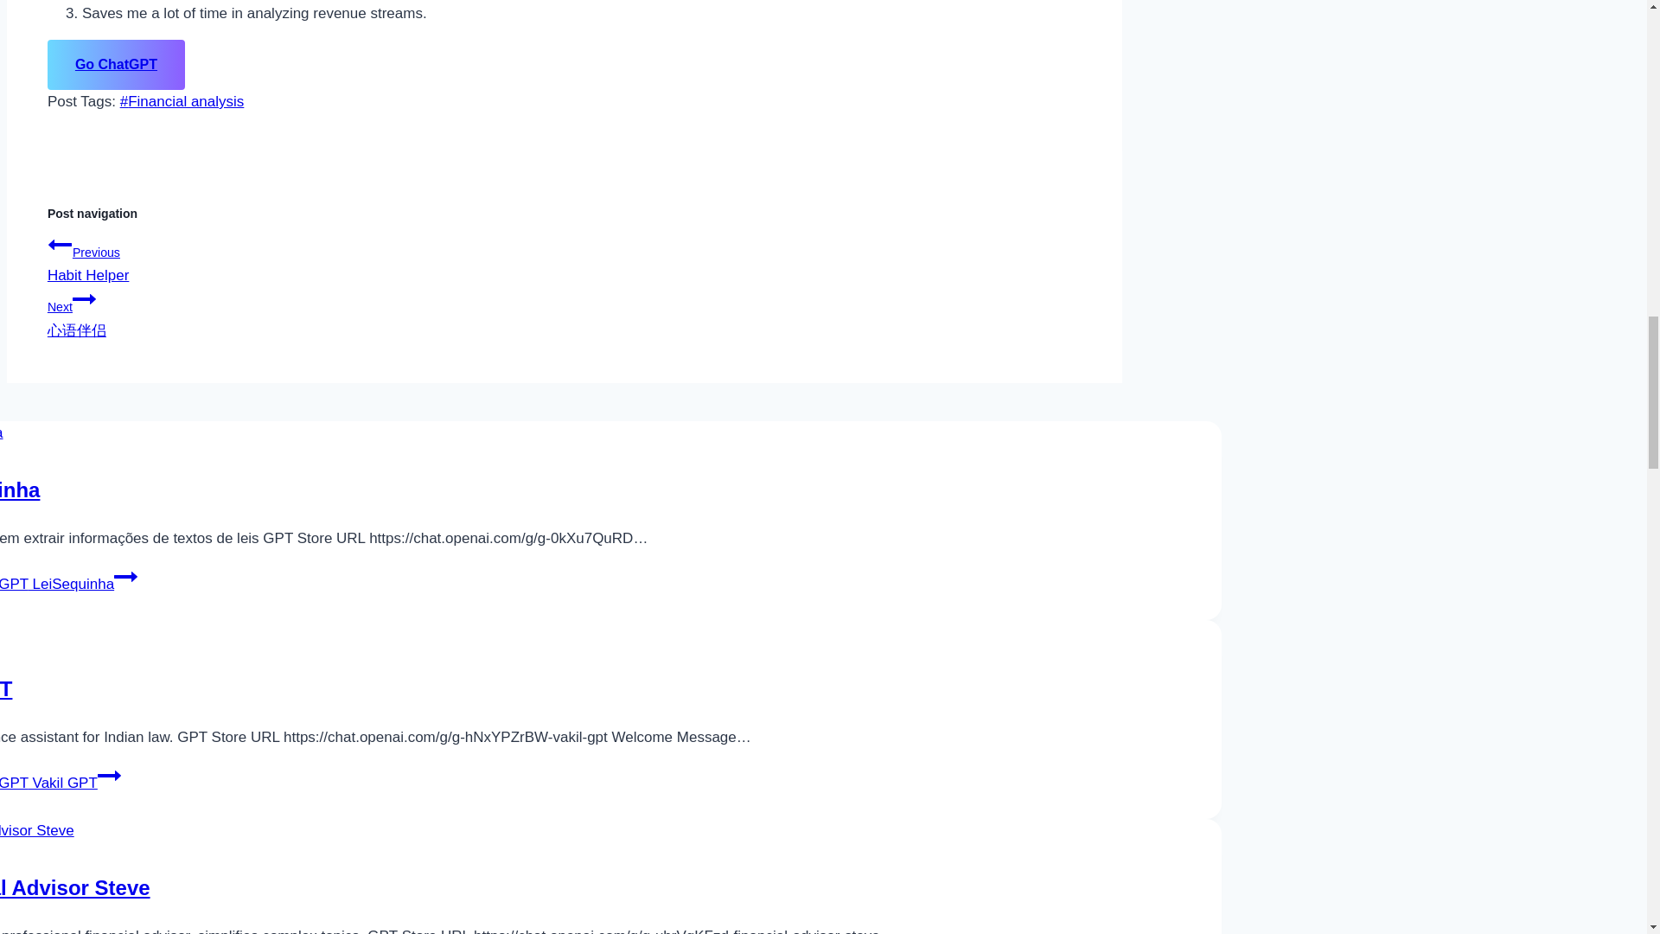 The height and width of the screenshot is (934, 1660). What do you see at coordinates (116, 64) in the screenshot?
I see `Go ChatGPT` at bounding box center [116, 64].